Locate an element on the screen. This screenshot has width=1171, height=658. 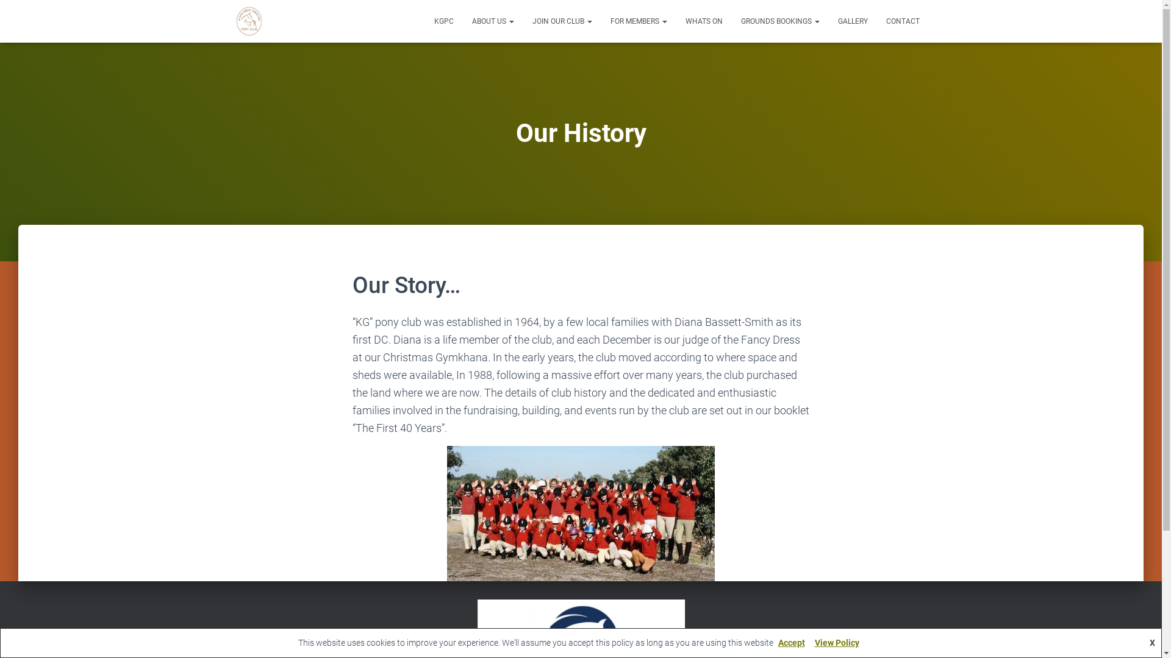
GALLERY is located at coordinates (853, 21).